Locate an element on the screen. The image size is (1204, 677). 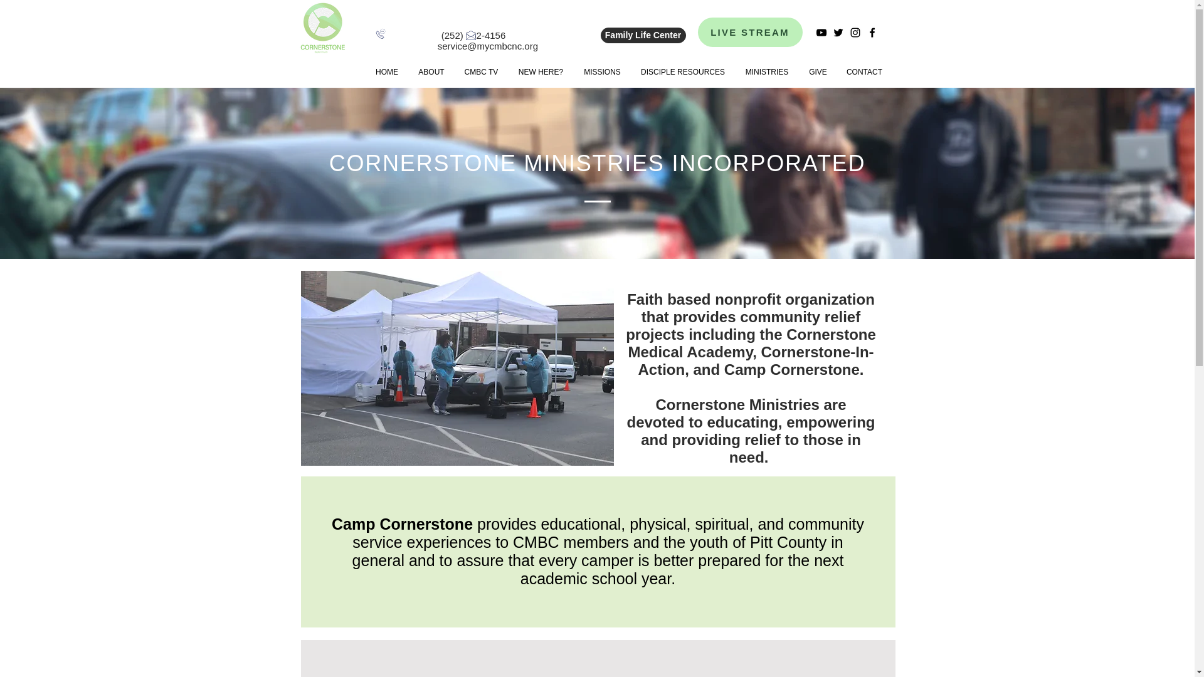
CMBC TV is located at coordinates (480, 71).